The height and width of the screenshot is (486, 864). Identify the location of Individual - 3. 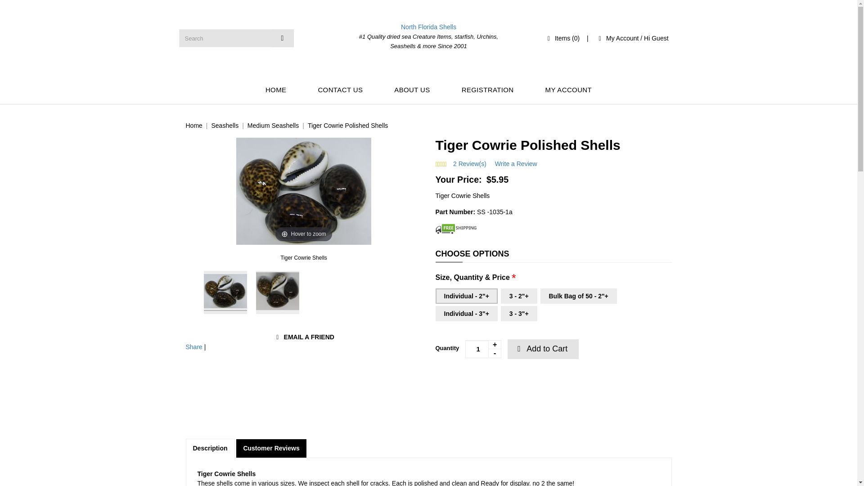
(466, 313).